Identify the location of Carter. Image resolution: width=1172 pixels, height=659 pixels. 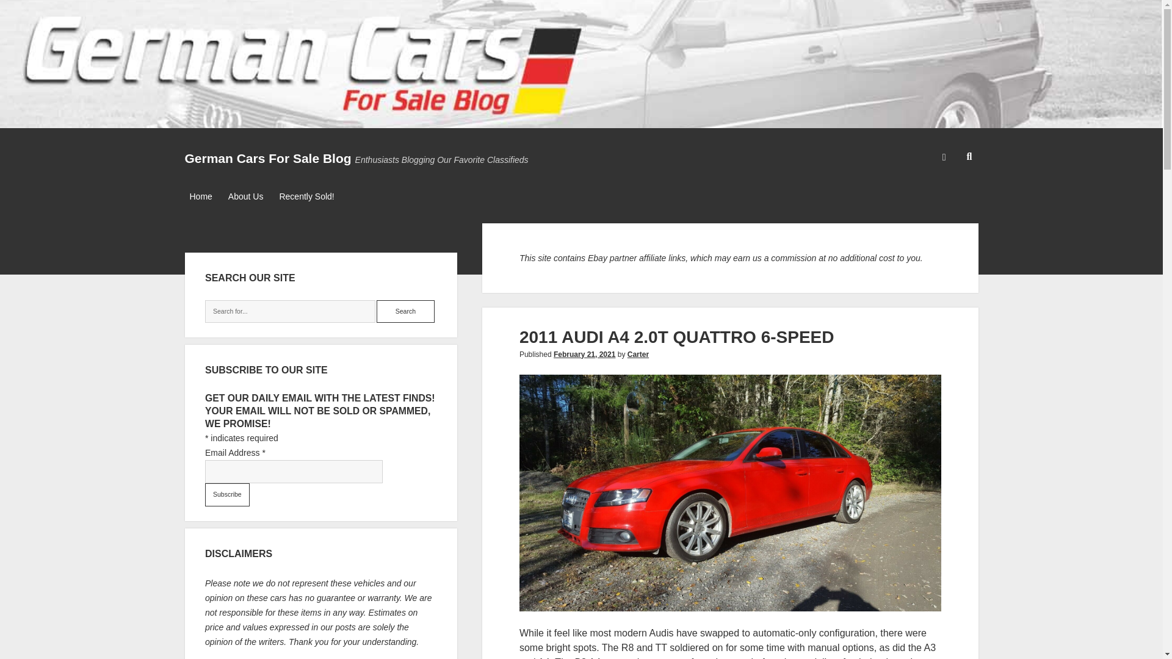
(638, 354).